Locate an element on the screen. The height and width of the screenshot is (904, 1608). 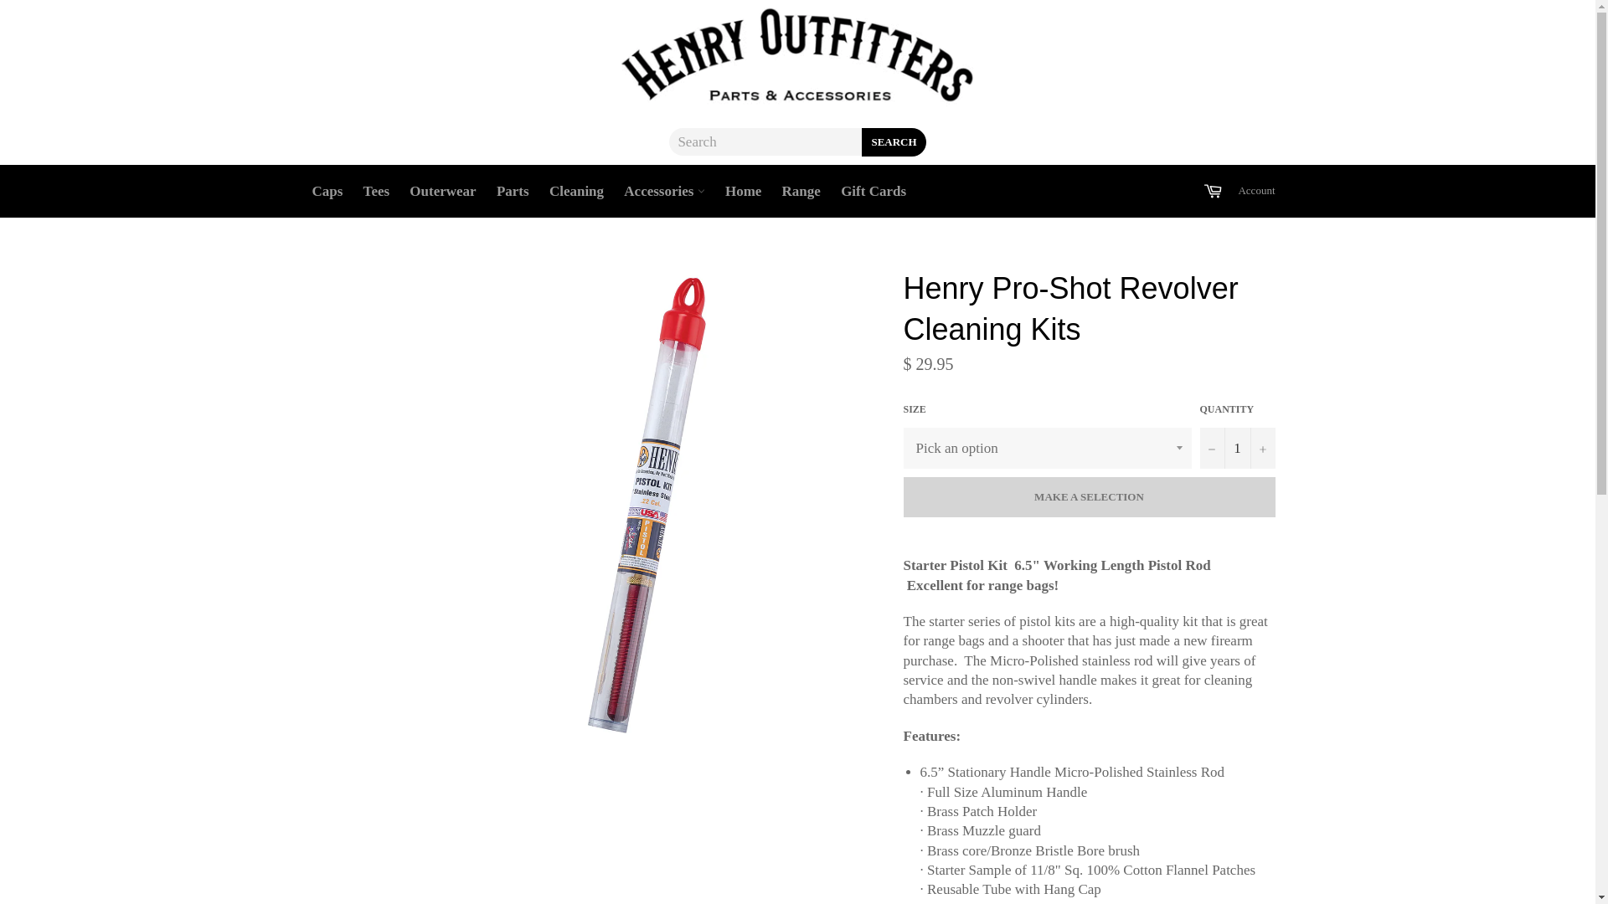
Caps is located at coordinates (327, 191).